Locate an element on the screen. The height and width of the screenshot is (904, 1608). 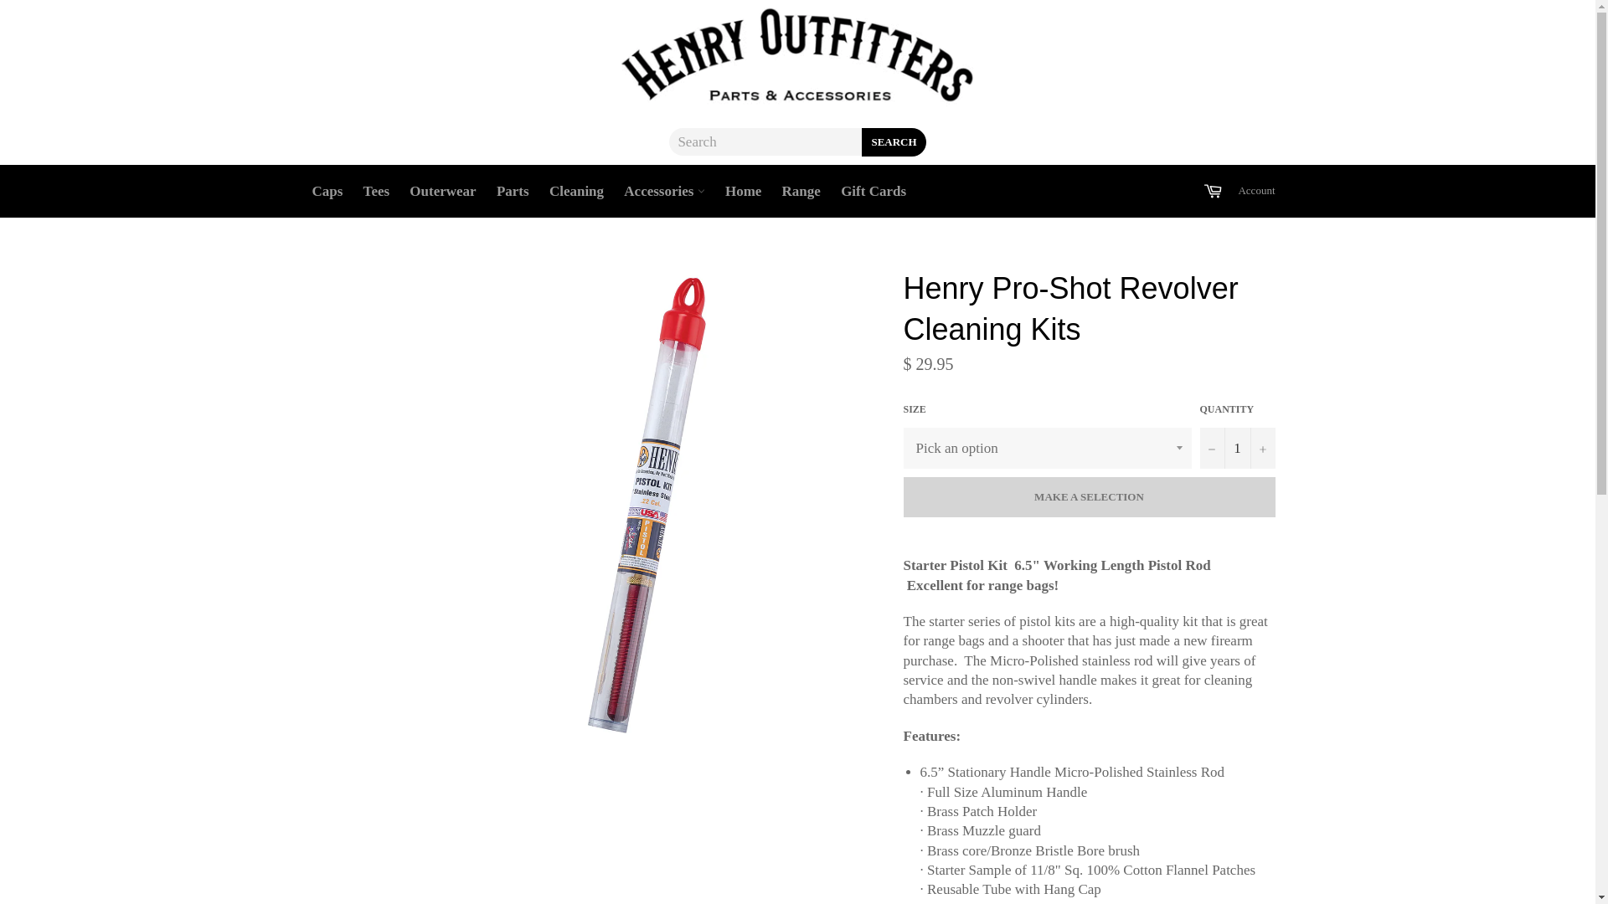
Caps is located at coordinates (327, 191).